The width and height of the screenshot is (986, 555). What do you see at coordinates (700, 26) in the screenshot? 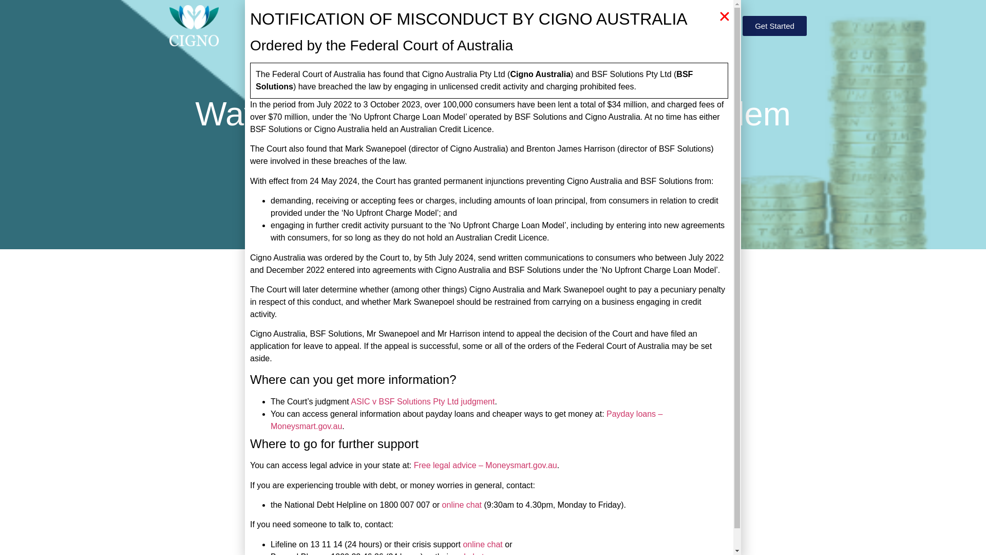
I see `Login` at bounding box center [700, 26].